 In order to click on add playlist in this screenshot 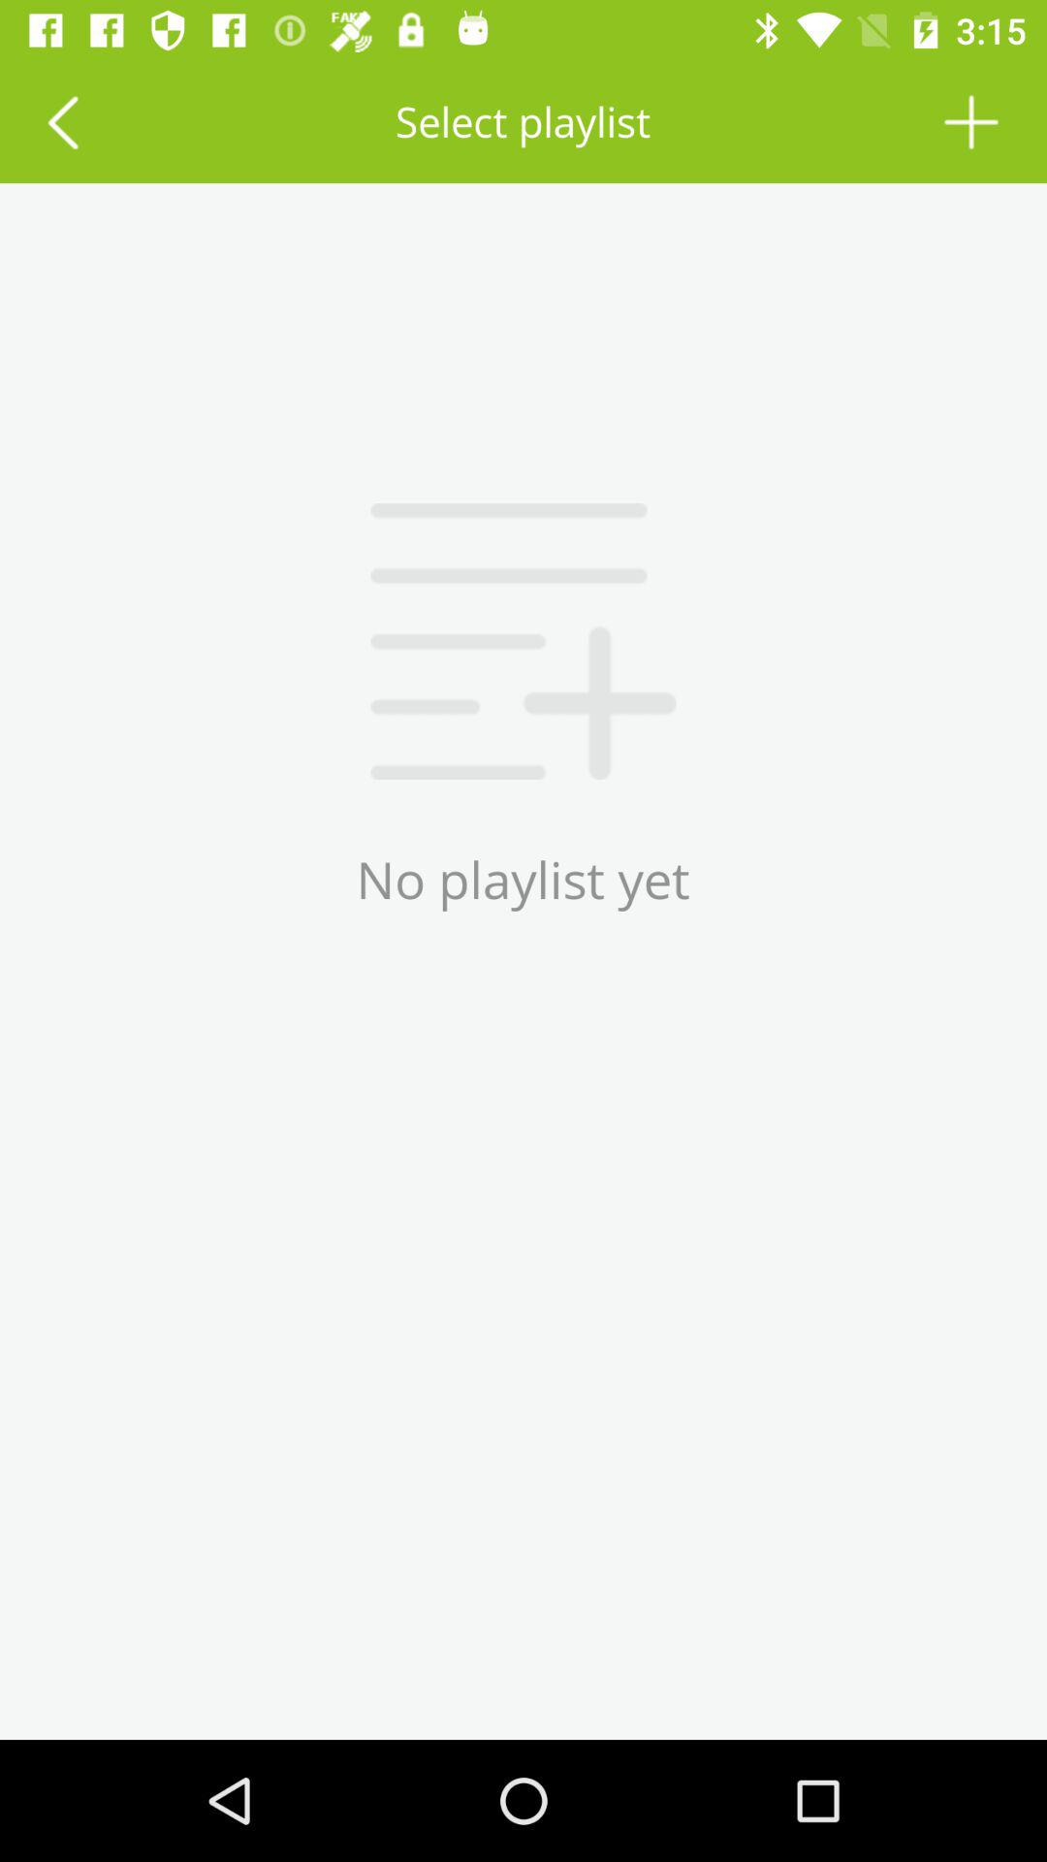, I will do `click(971, 122)`.